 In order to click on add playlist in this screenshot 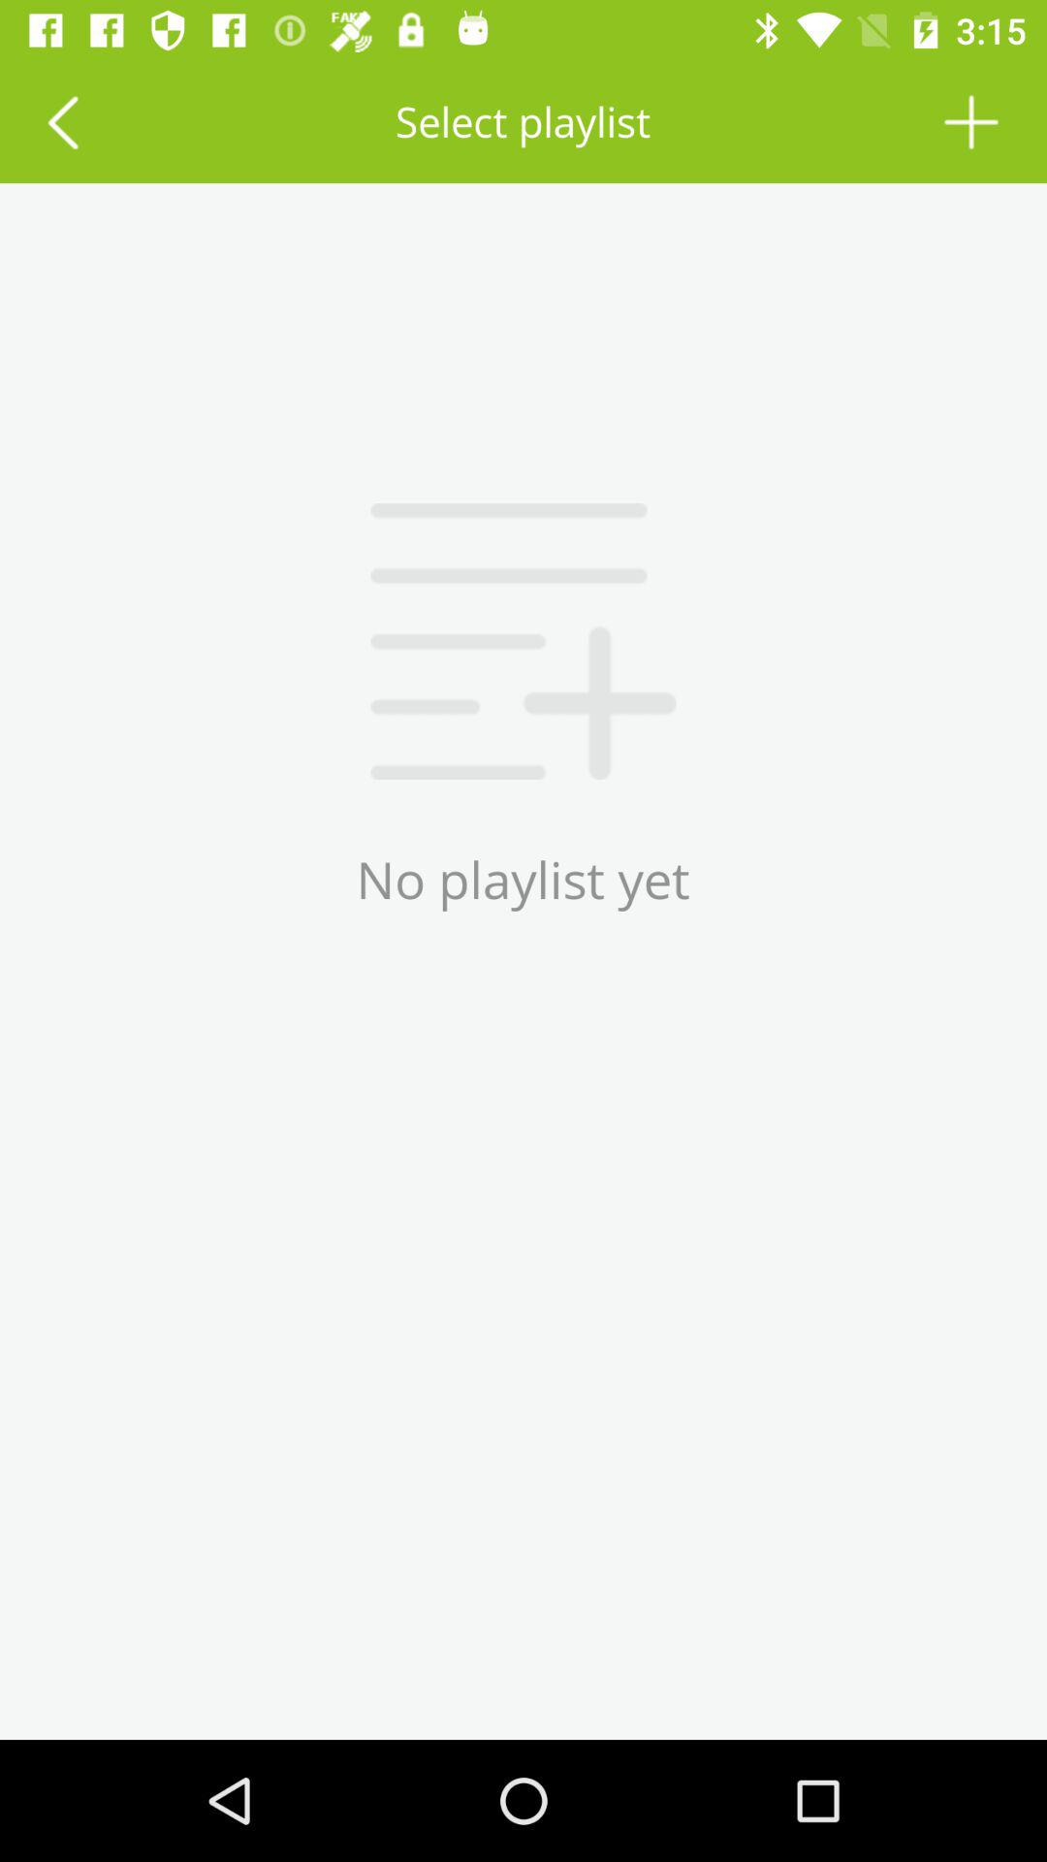, I will do `click(971, 122)`.